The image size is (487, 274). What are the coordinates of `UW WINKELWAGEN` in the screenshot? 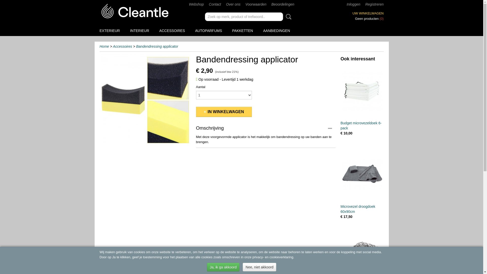 It's located at (368, 13).